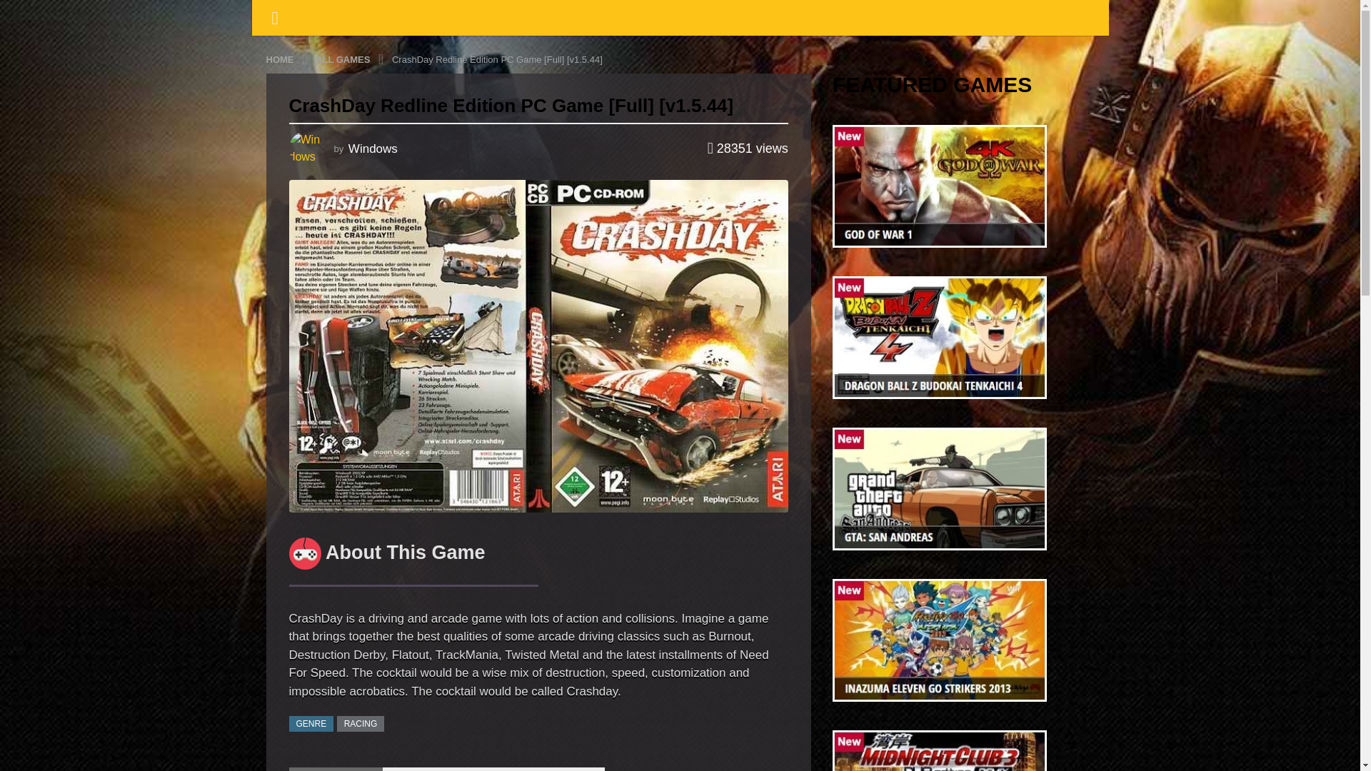 This screenshot has width=1371, height=771. Describe the element at coordinates (593, 16) in the screenshot. I see `Horror` at that location.